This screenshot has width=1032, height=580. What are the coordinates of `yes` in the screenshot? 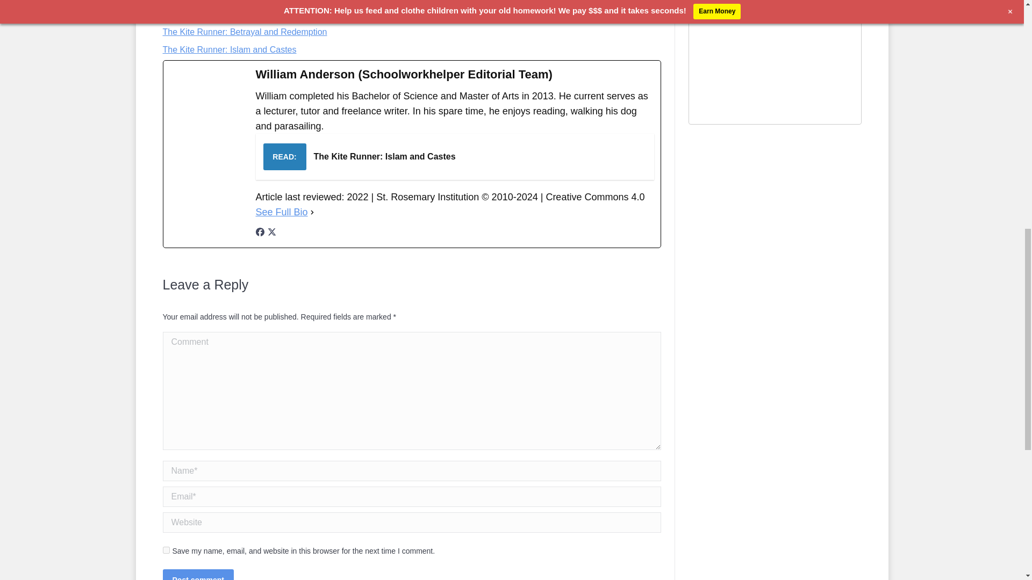 It's located at (166, 550).